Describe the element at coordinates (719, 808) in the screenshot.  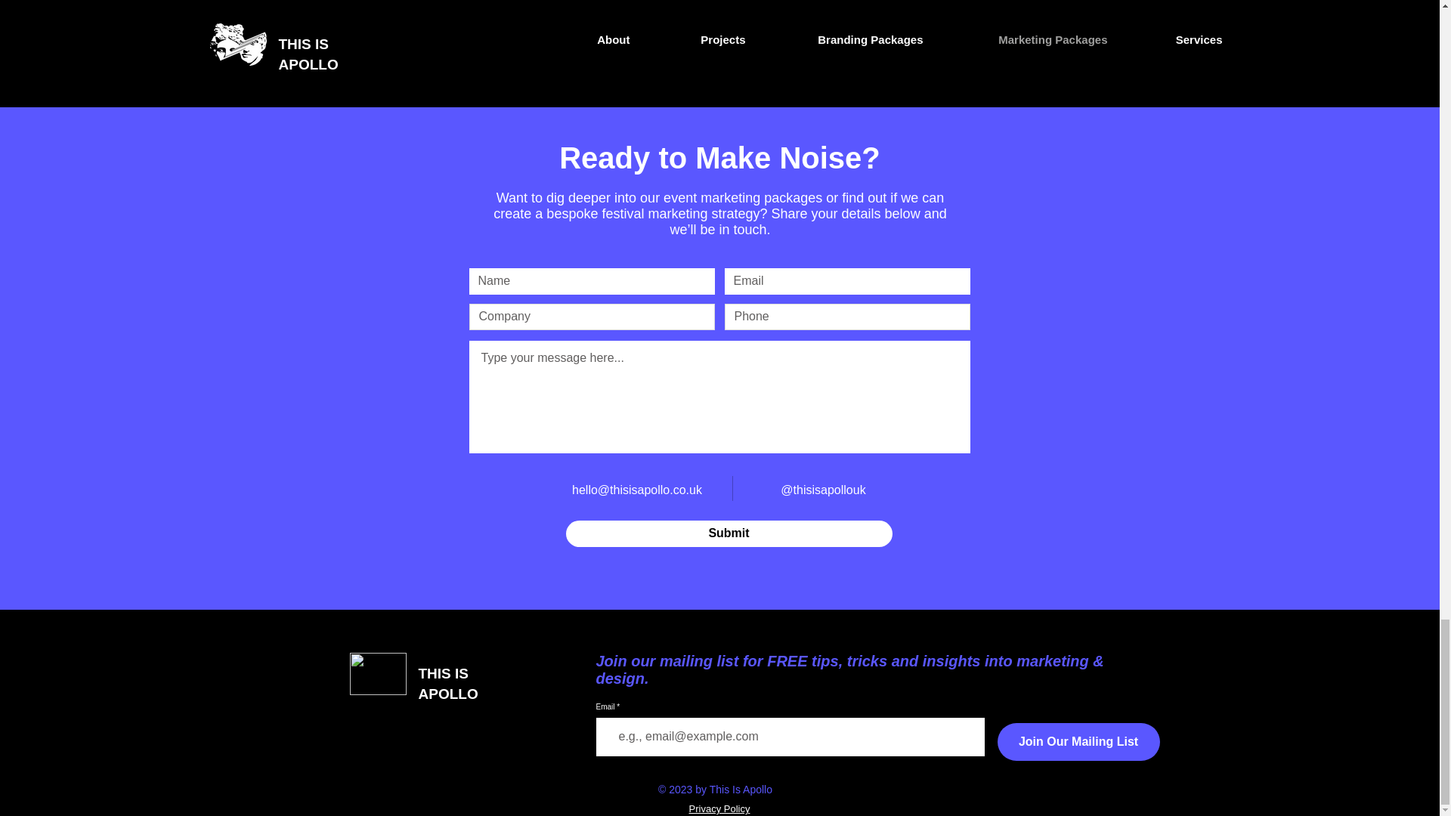
I see `Privacy Policy` at that location.